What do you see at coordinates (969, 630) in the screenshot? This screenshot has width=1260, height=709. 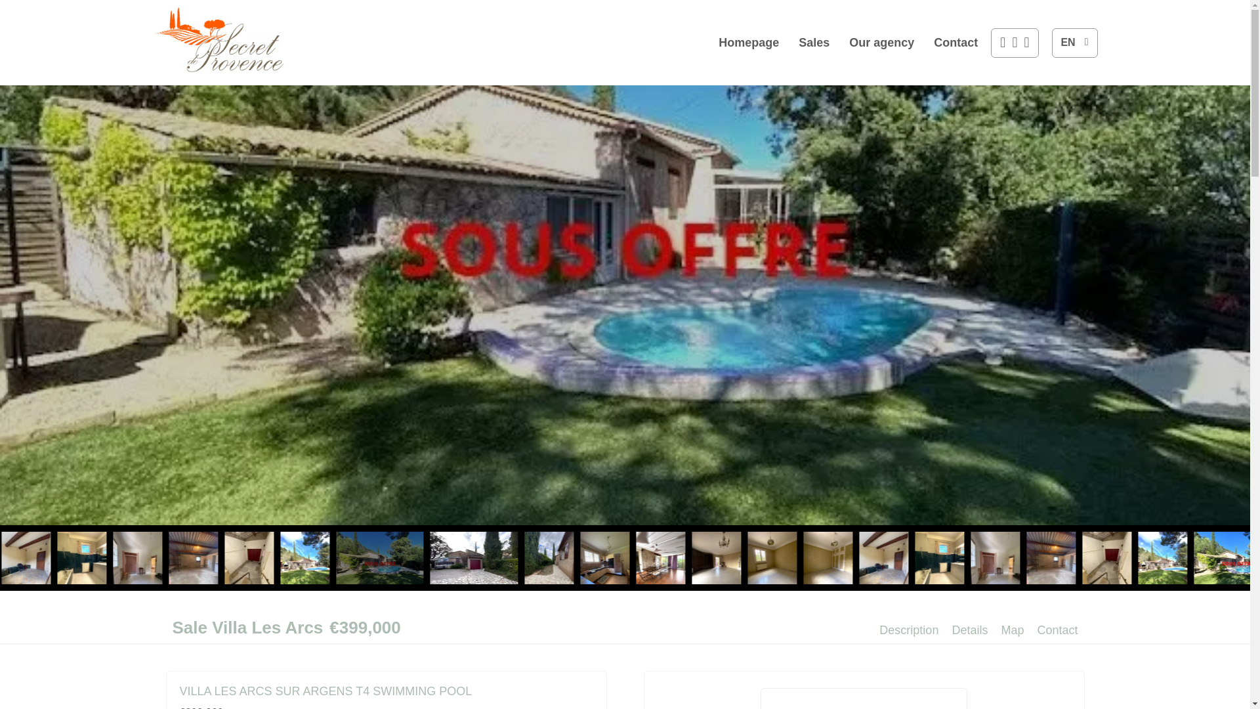 I see `Details` at bounding box center [969, 630].